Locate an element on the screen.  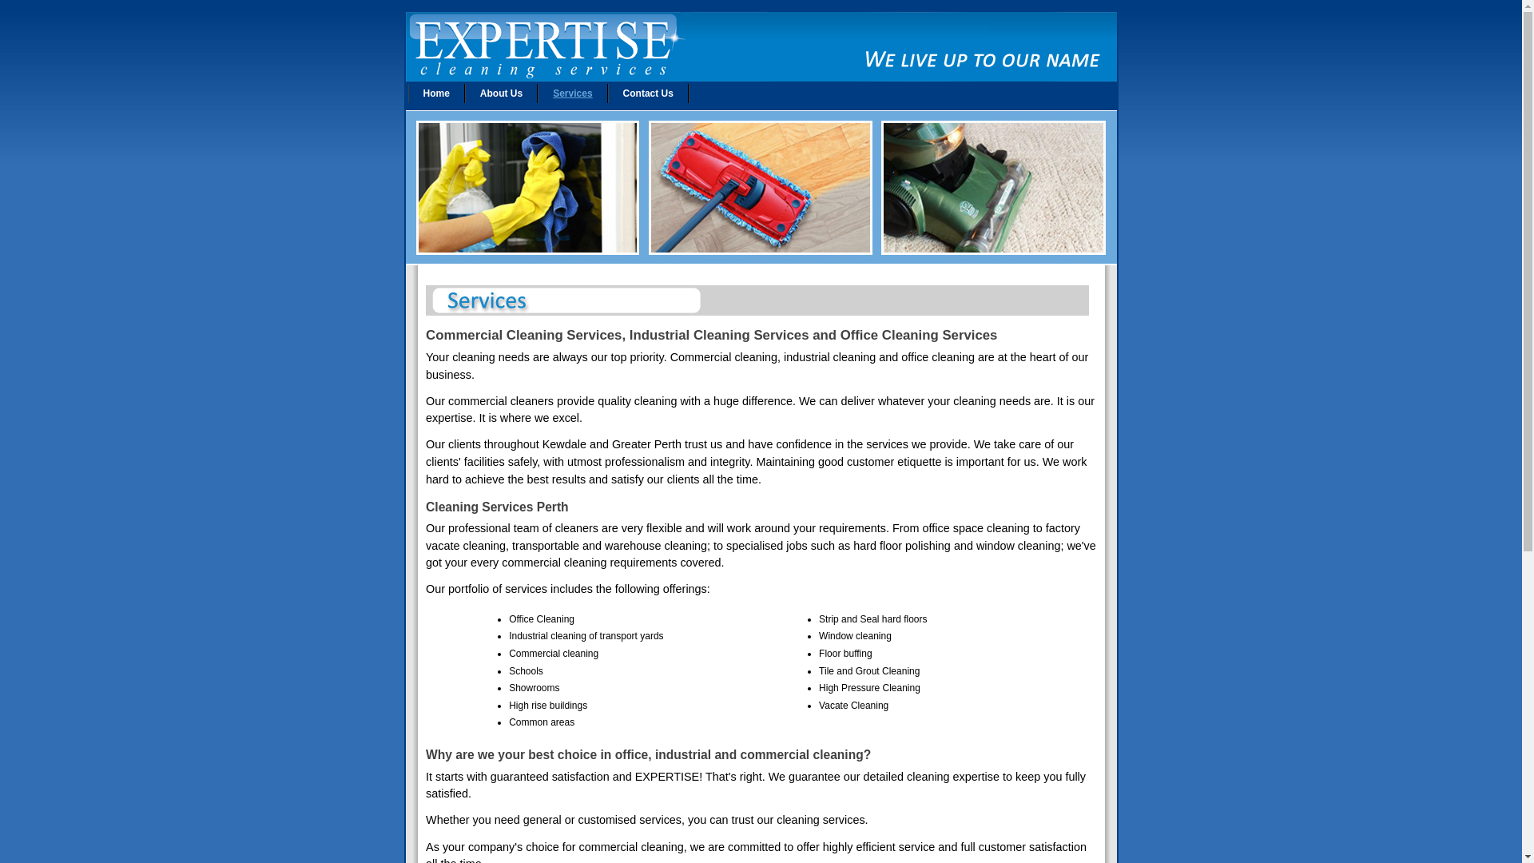
Expertise Cleaning Services is located at coordinates (761, 78).